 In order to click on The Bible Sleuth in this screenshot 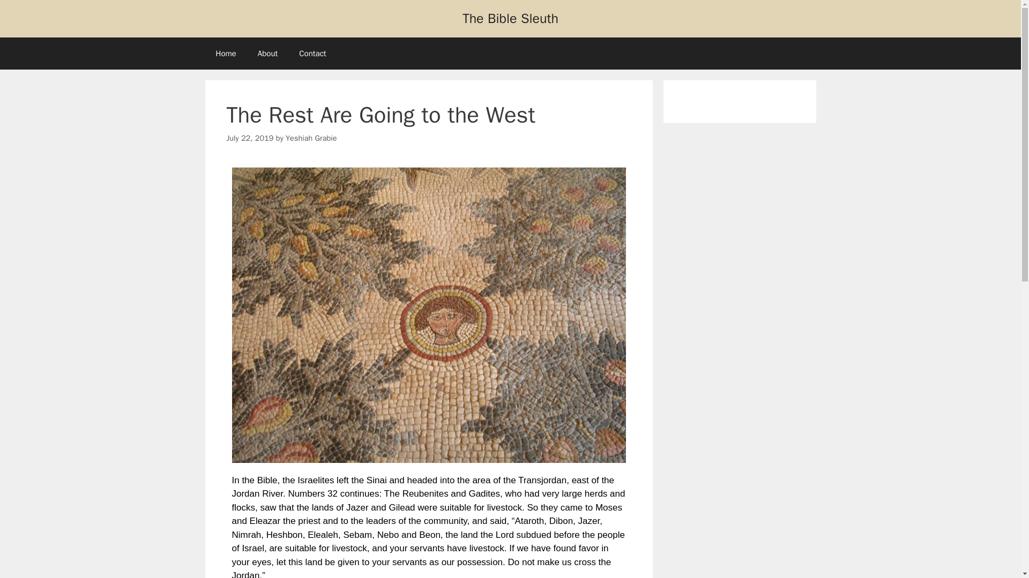, I will do `click(510, 18)`.